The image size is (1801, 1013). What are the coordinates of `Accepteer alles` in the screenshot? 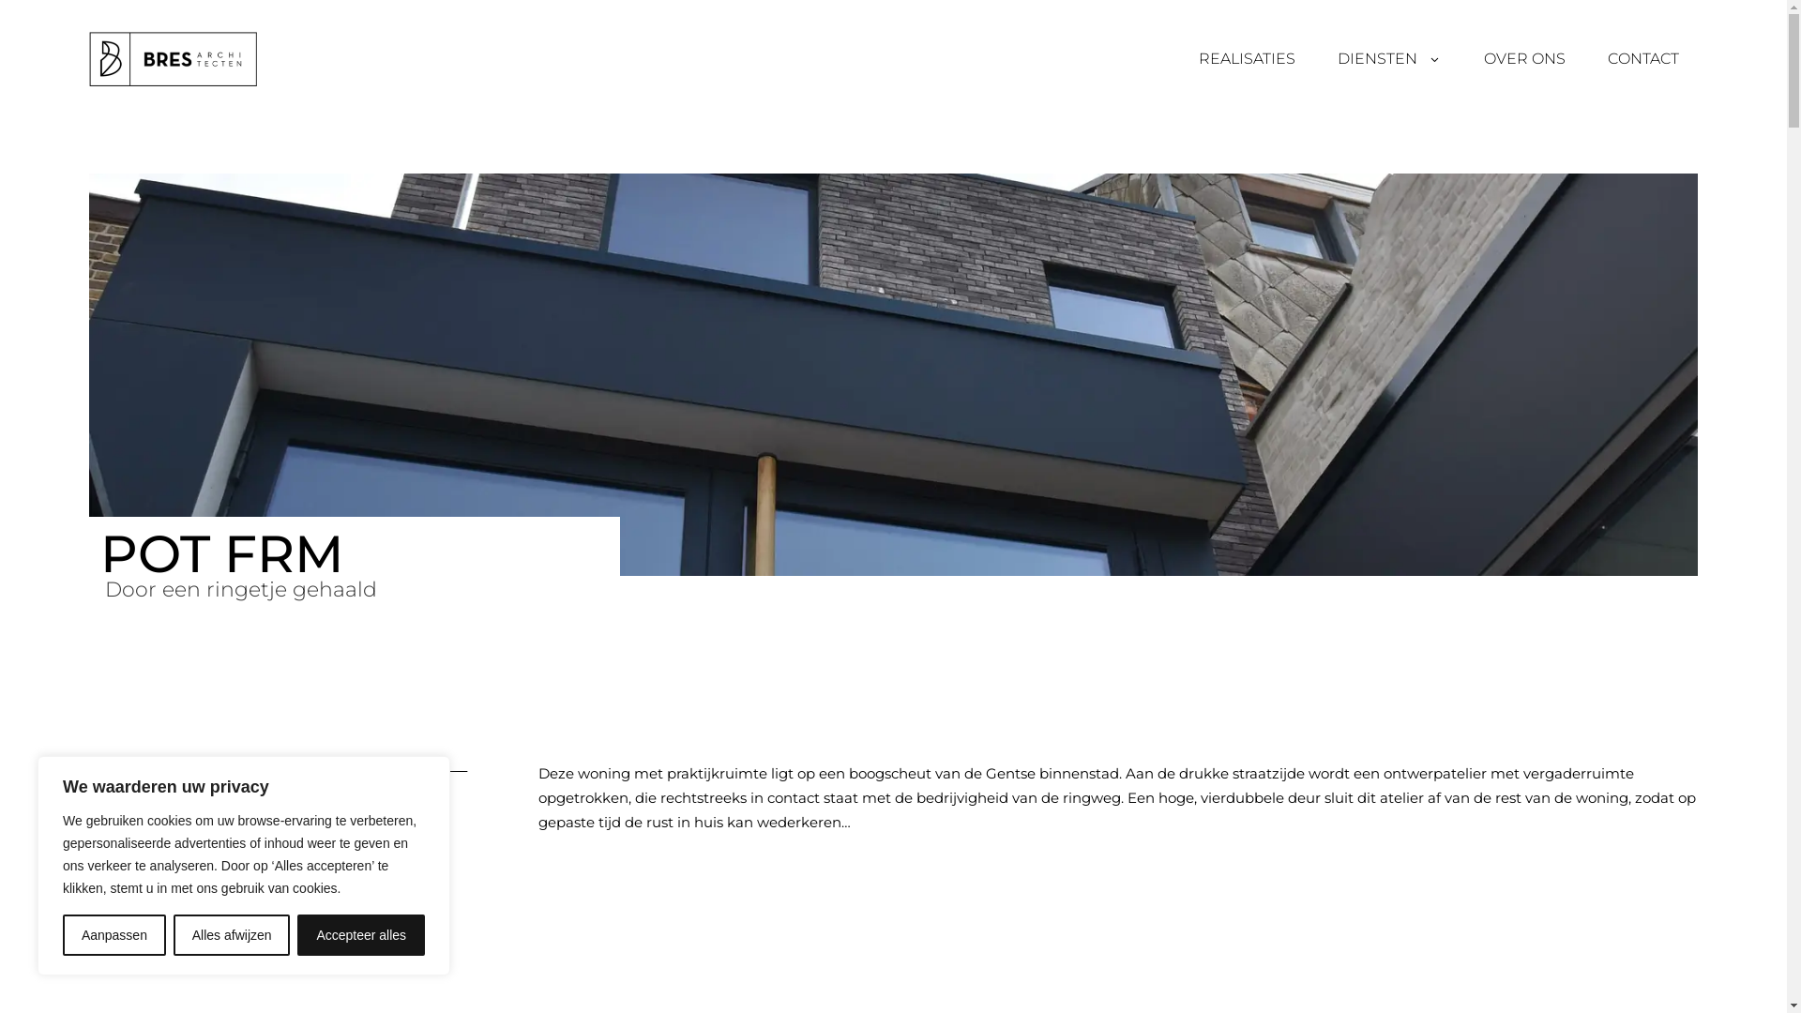 It's located at (361, 935).